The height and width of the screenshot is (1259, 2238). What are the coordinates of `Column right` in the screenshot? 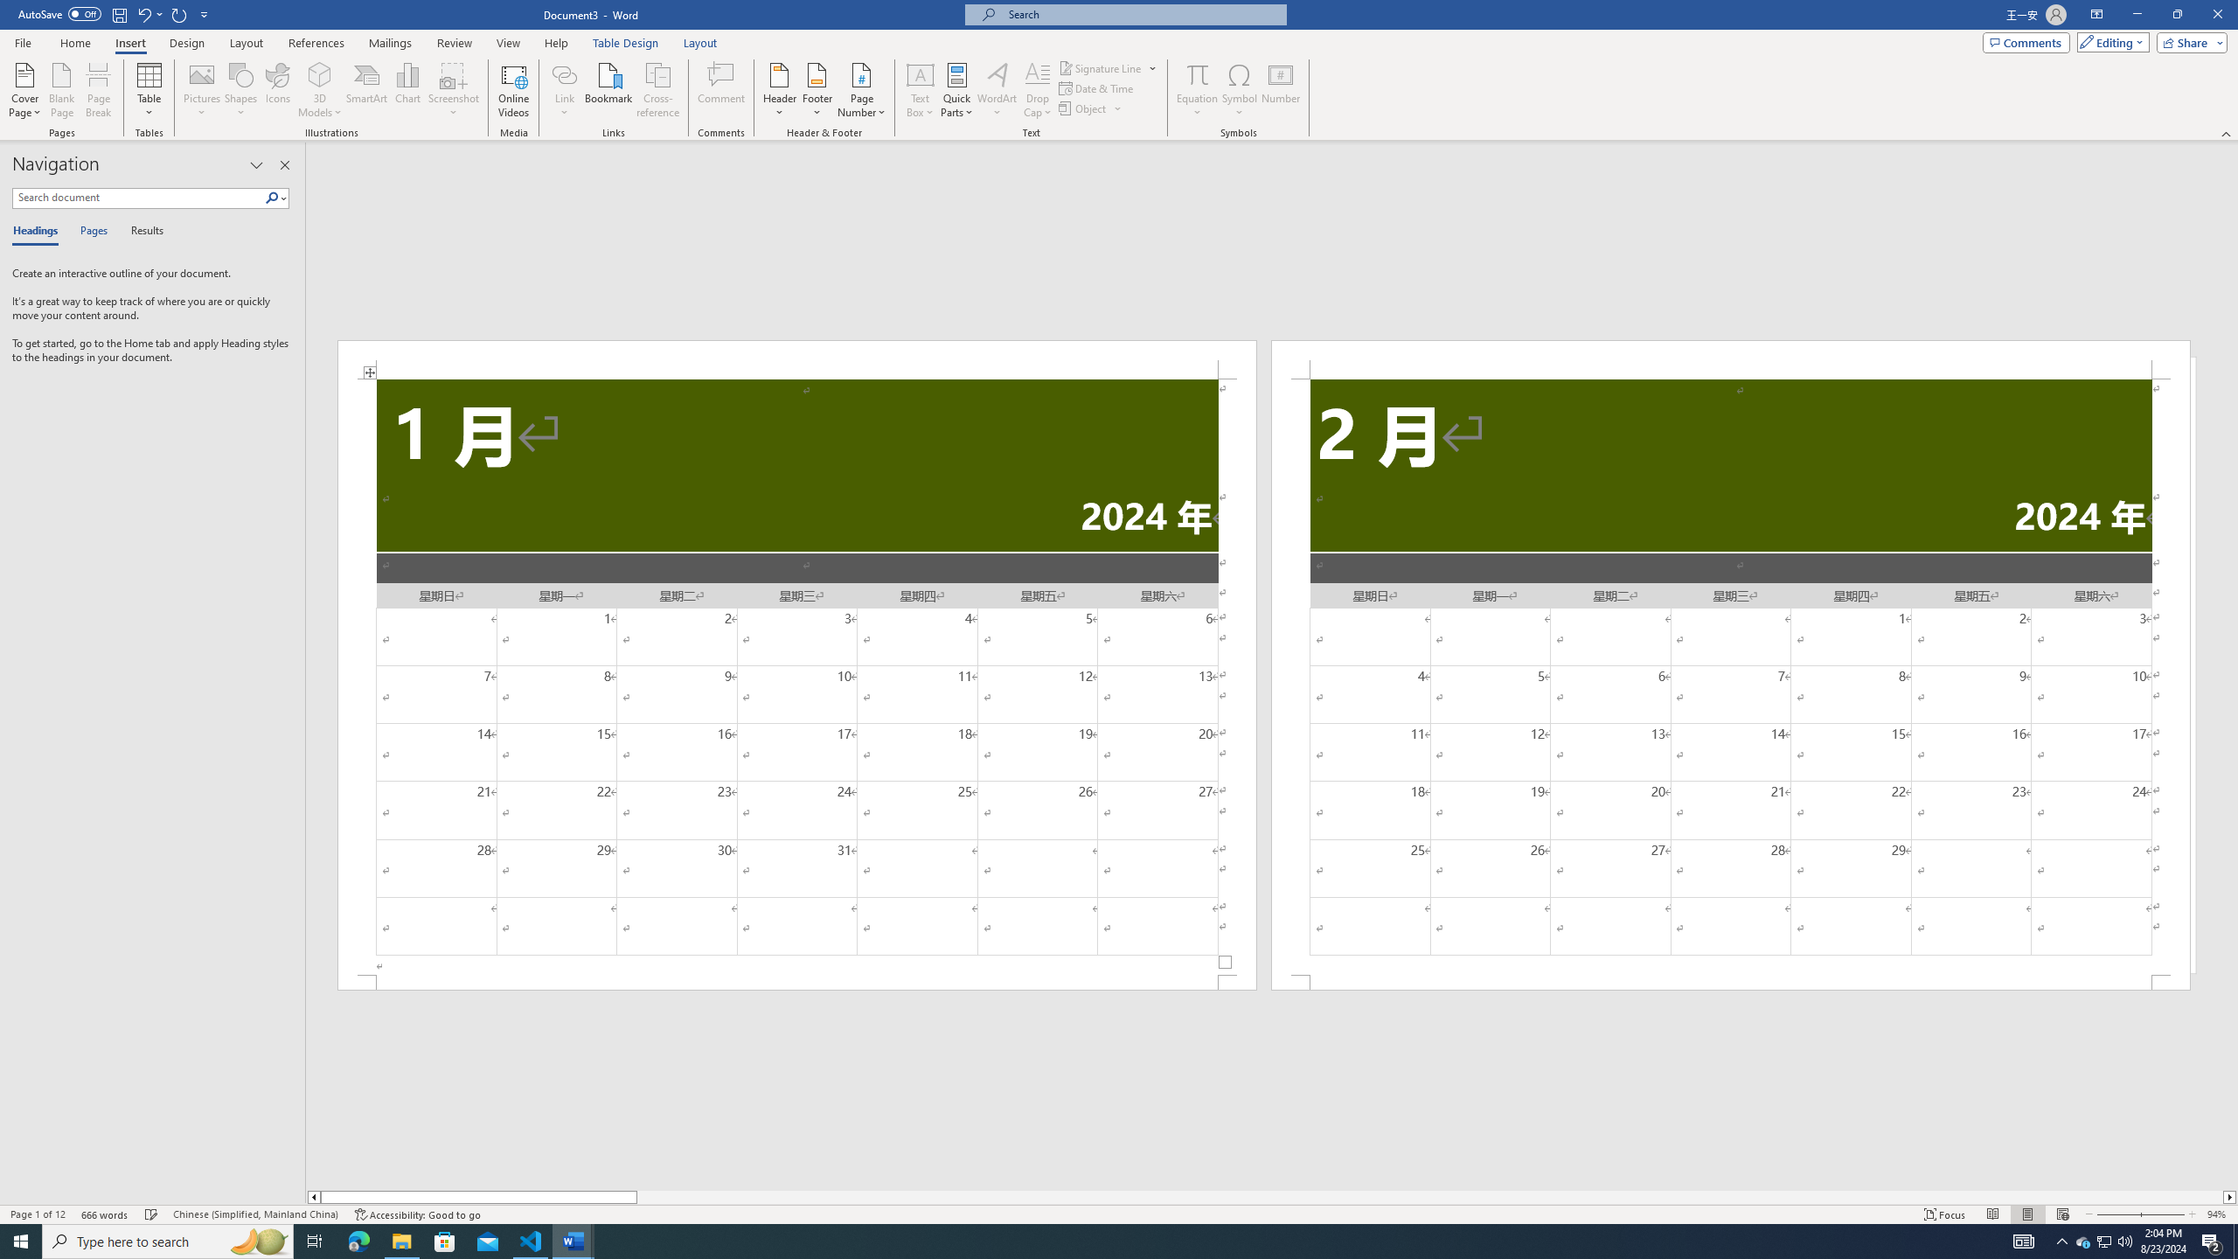 It's located at (2230, 1197).